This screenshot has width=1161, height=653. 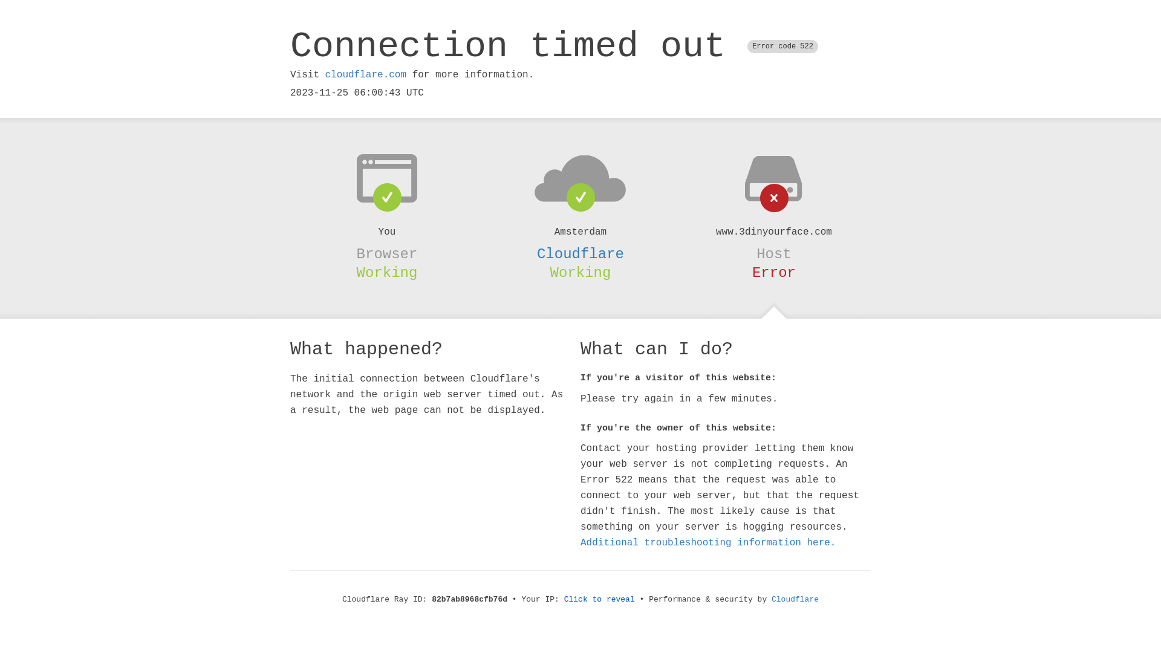 What do you see at coordinates (580, 254) in the screenshot?
I see `Cloudflare` at bounding box center [580, 254].